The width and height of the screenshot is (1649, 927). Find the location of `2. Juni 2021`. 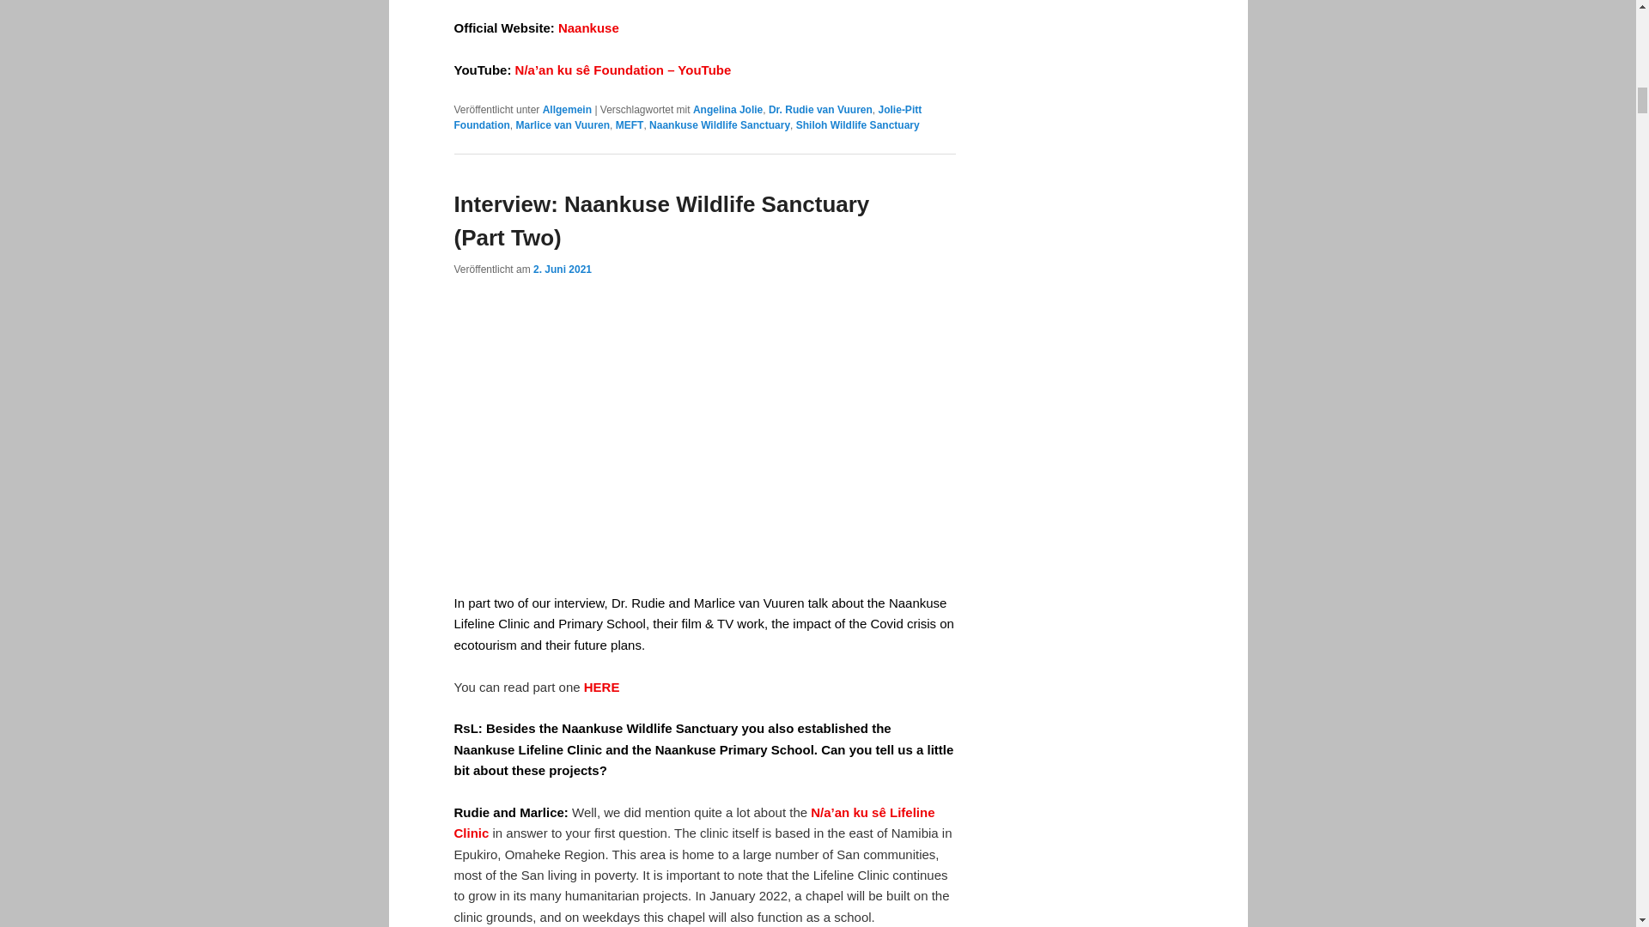

2. Juni 2021 is located at coordinates (562, 269).